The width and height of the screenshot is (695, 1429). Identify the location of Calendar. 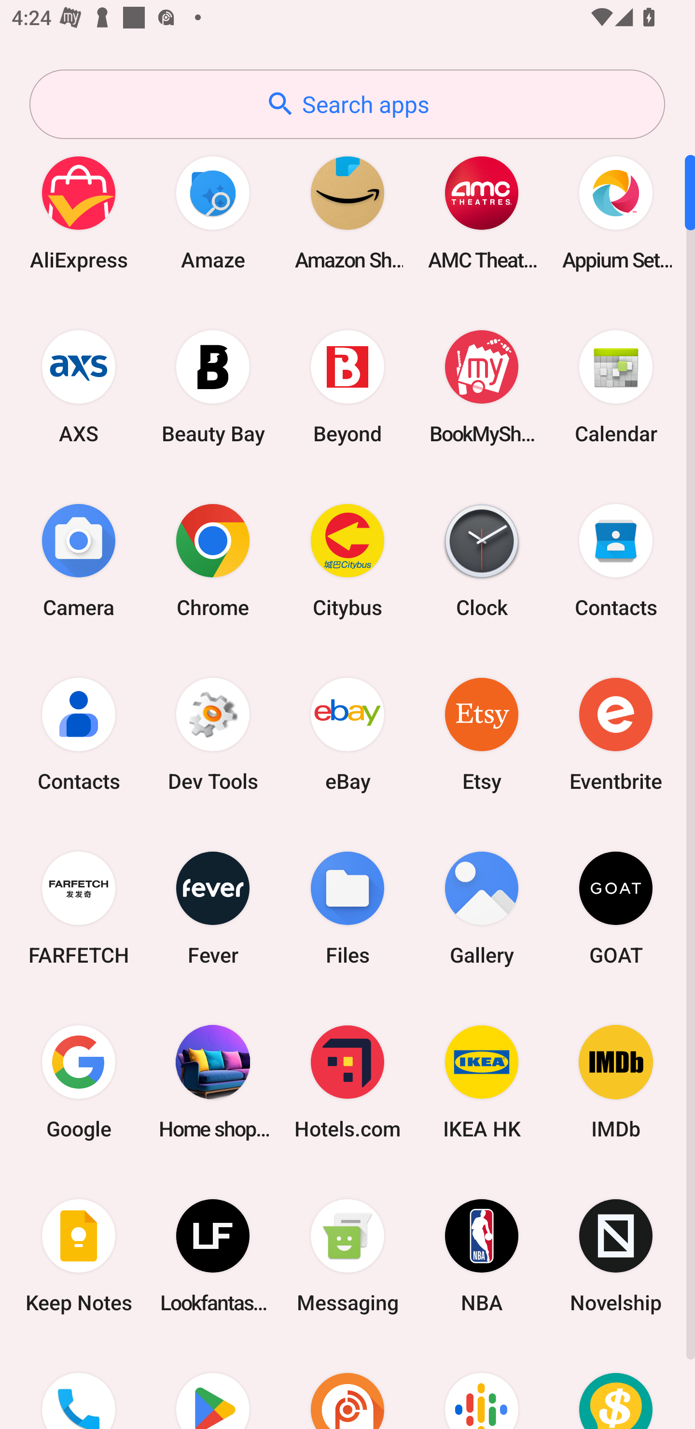
(616, 386).